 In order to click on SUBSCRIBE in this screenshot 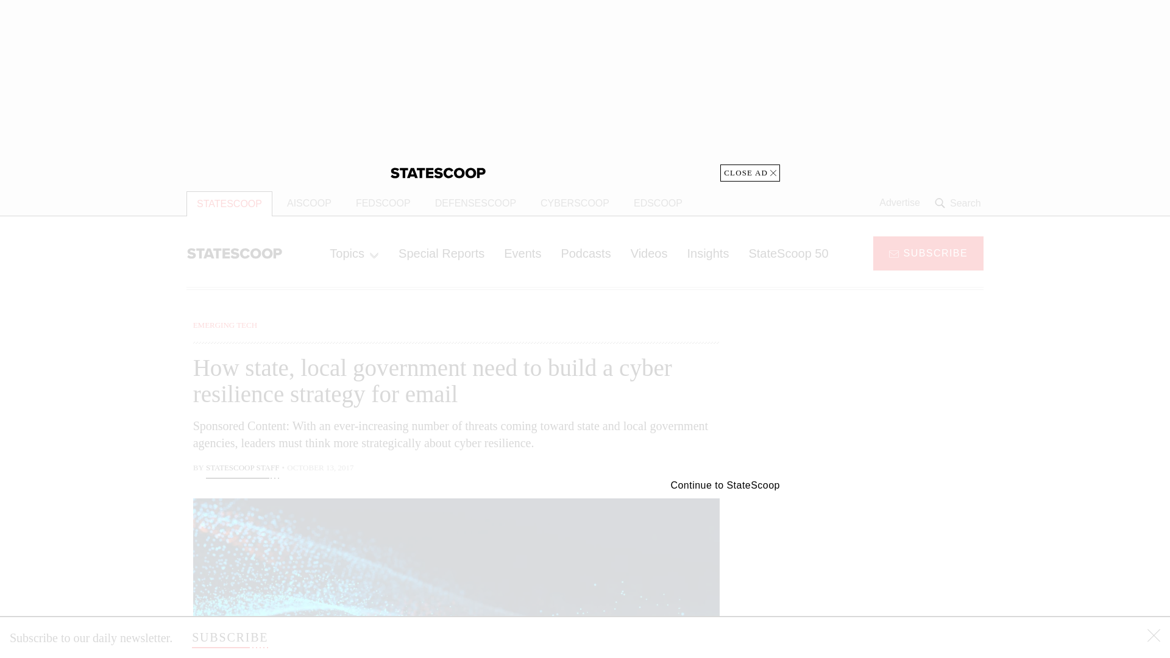, I will do `click(928, 252)`.